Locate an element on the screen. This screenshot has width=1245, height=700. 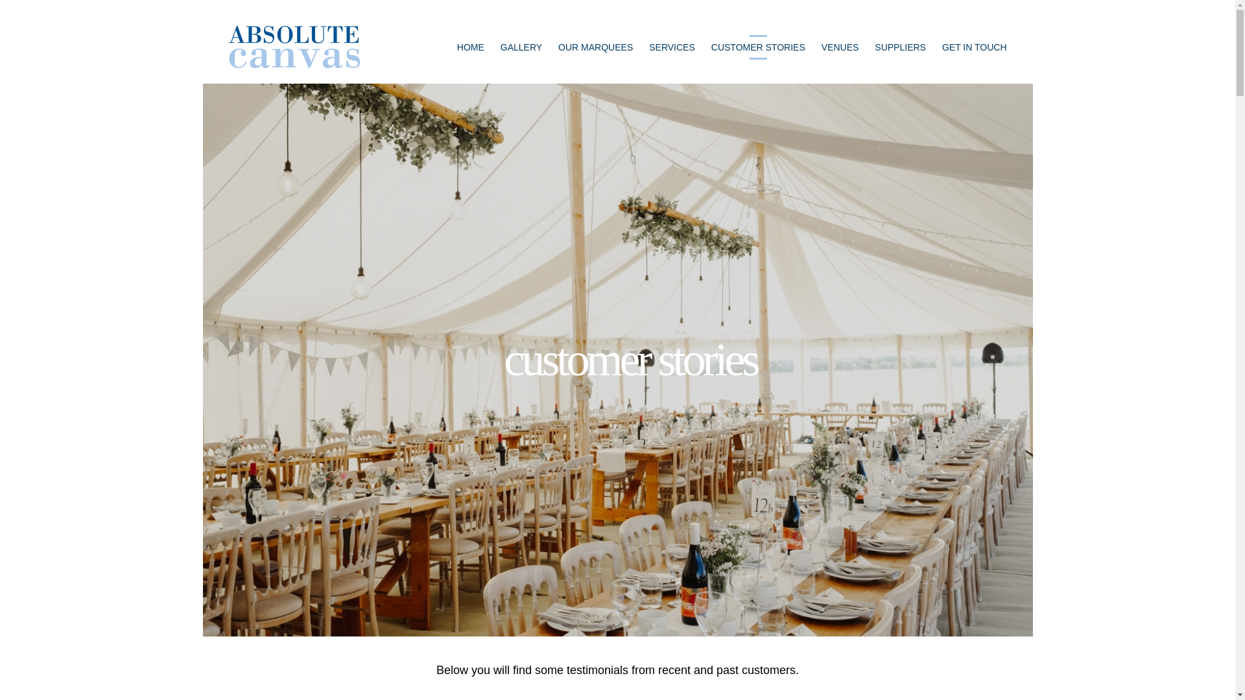
GALLERY is located at coordinates (521, 47).